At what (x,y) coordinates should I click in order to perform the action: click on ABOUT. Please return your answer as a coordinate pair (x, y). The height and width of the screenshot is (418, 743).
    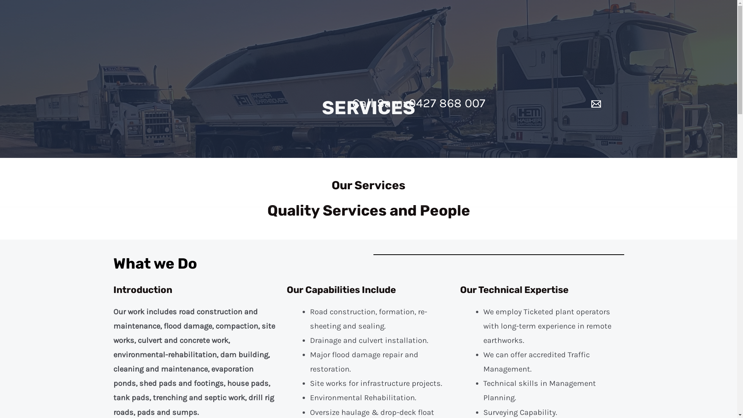
    Looking at the image, I should click on (299, 226).